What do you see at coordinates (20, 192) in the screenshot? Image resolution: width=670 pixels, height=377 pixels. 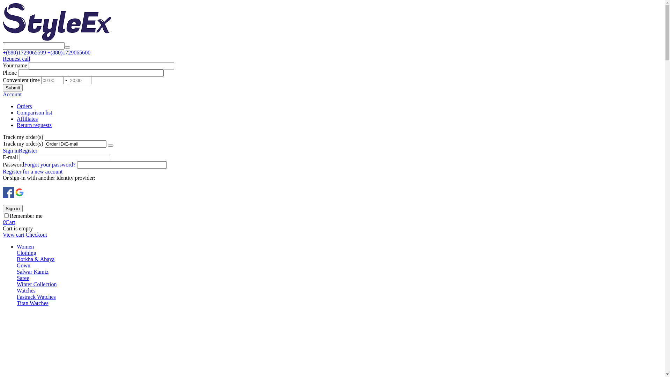 I see `google` at bounding box center [20, 192].